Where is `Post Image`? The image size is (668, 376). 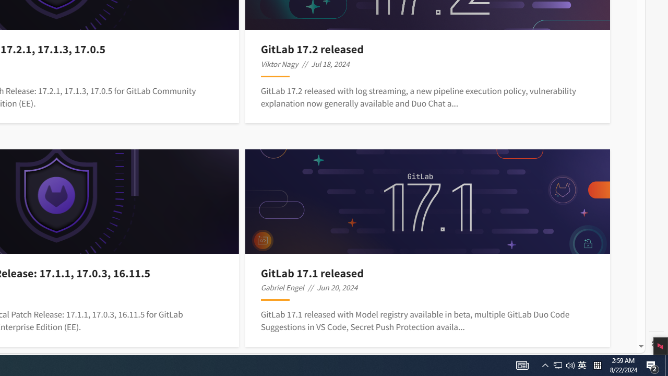 Post Image is located at coordinates (427, 202).